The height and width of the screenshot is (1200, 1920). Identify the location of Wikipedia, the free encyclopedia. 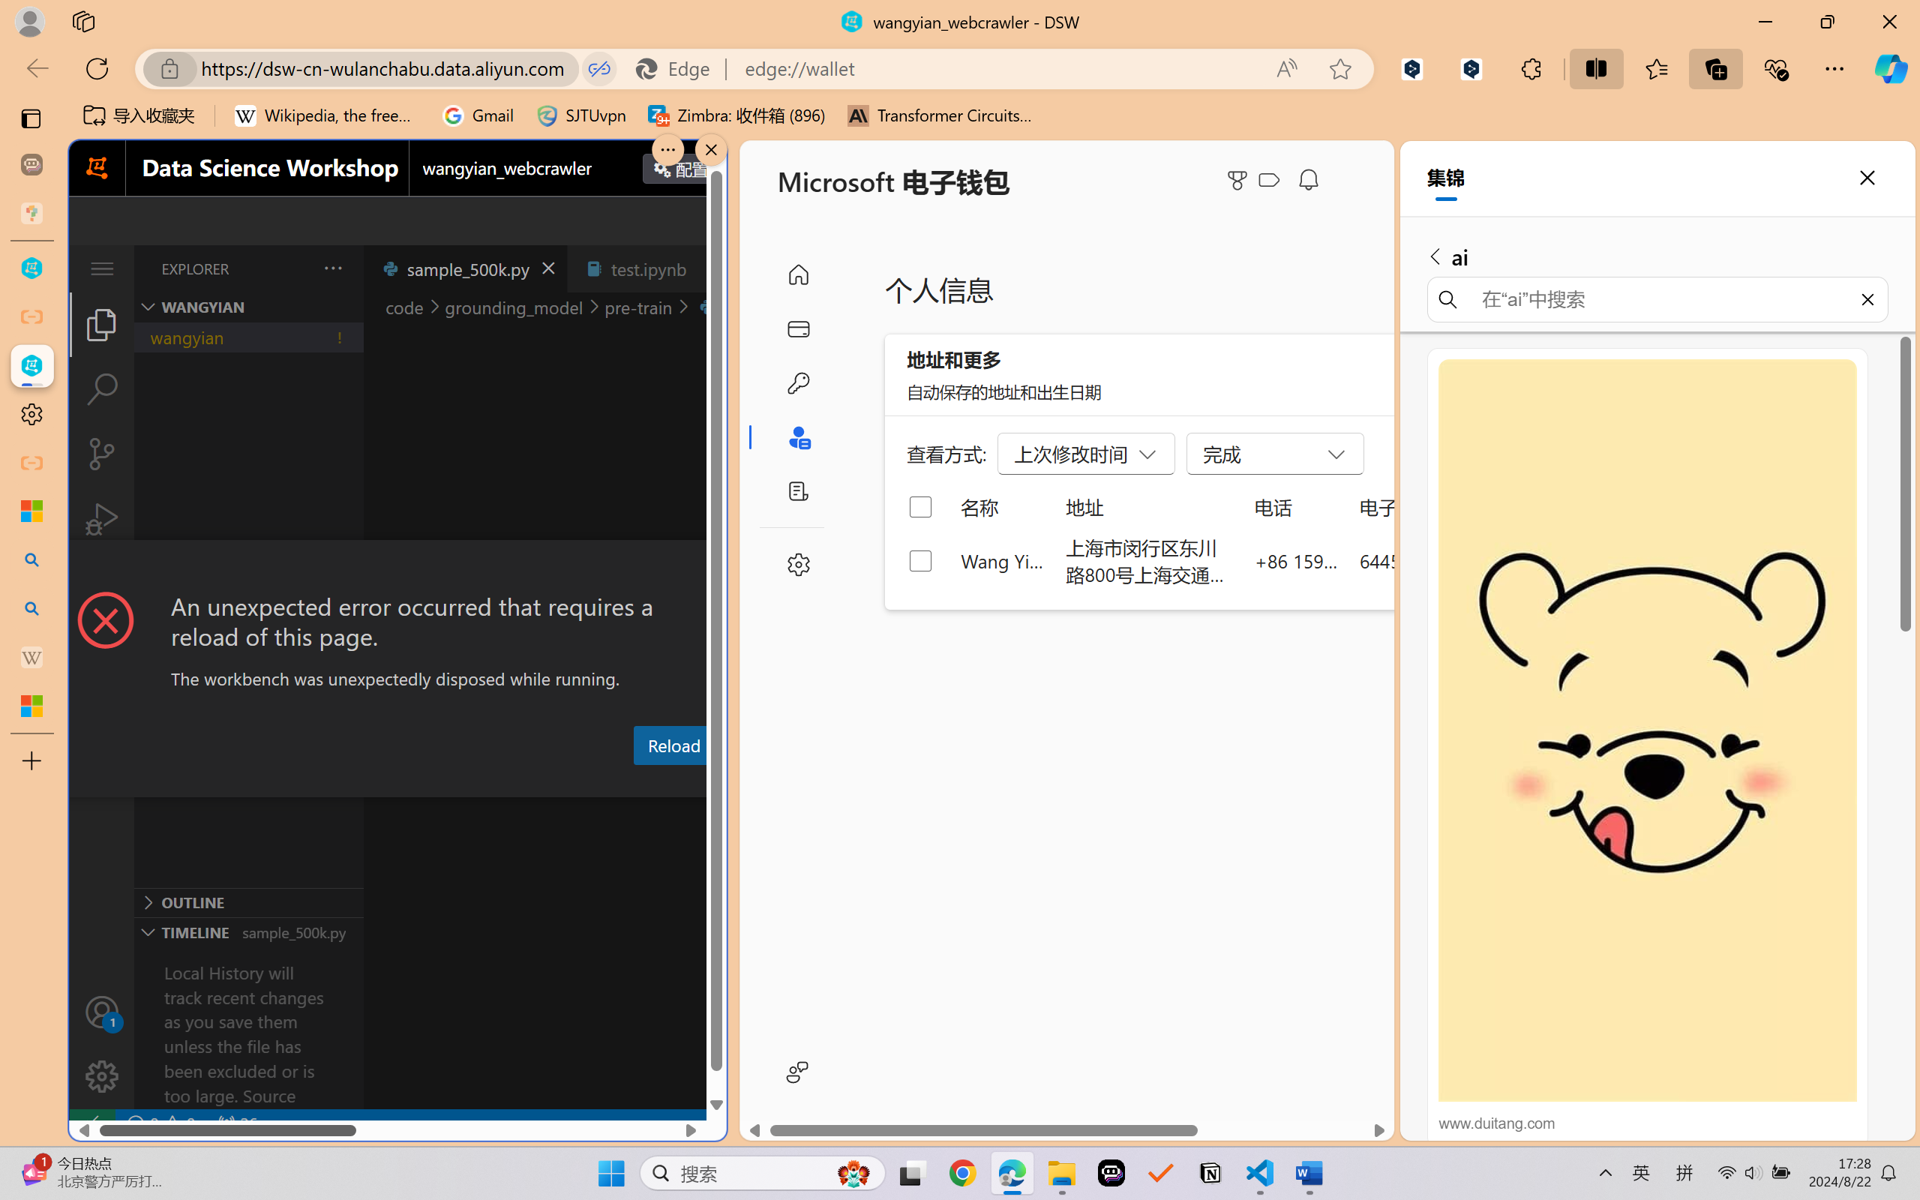
(327, 115).